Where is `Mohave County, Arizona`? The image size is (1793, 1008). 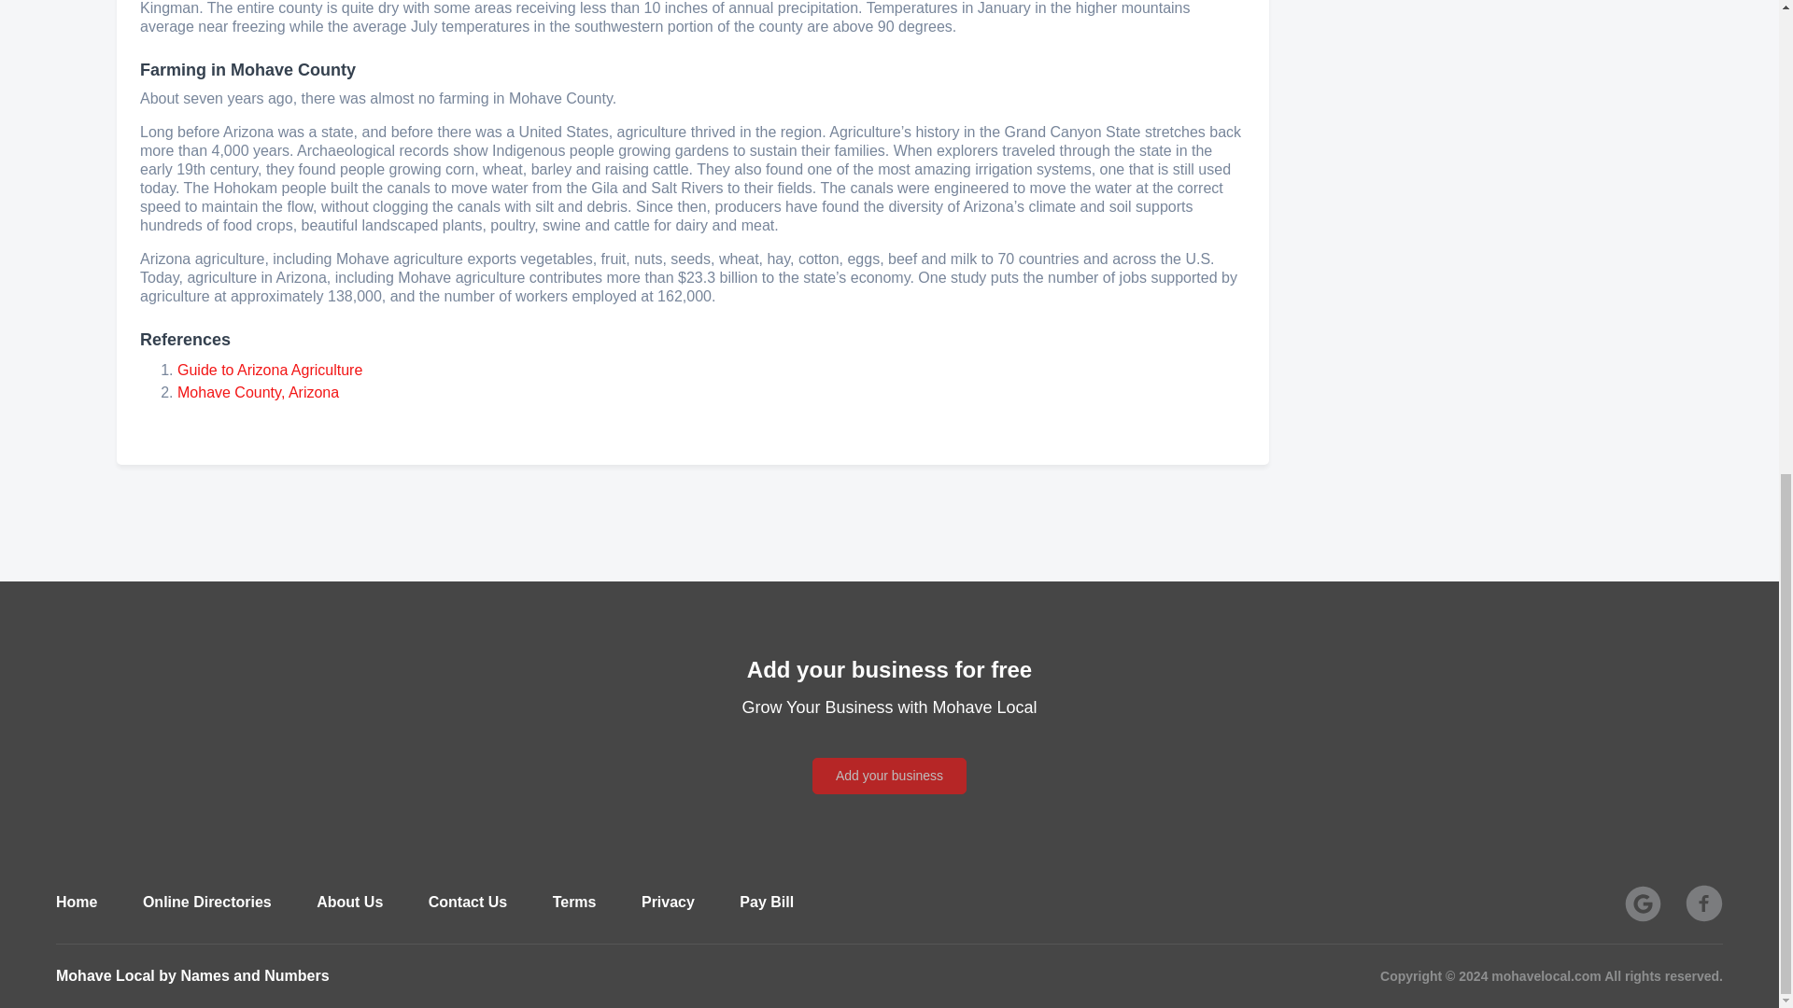 Mohave County, Arizona is located at coordinates (258, 392).